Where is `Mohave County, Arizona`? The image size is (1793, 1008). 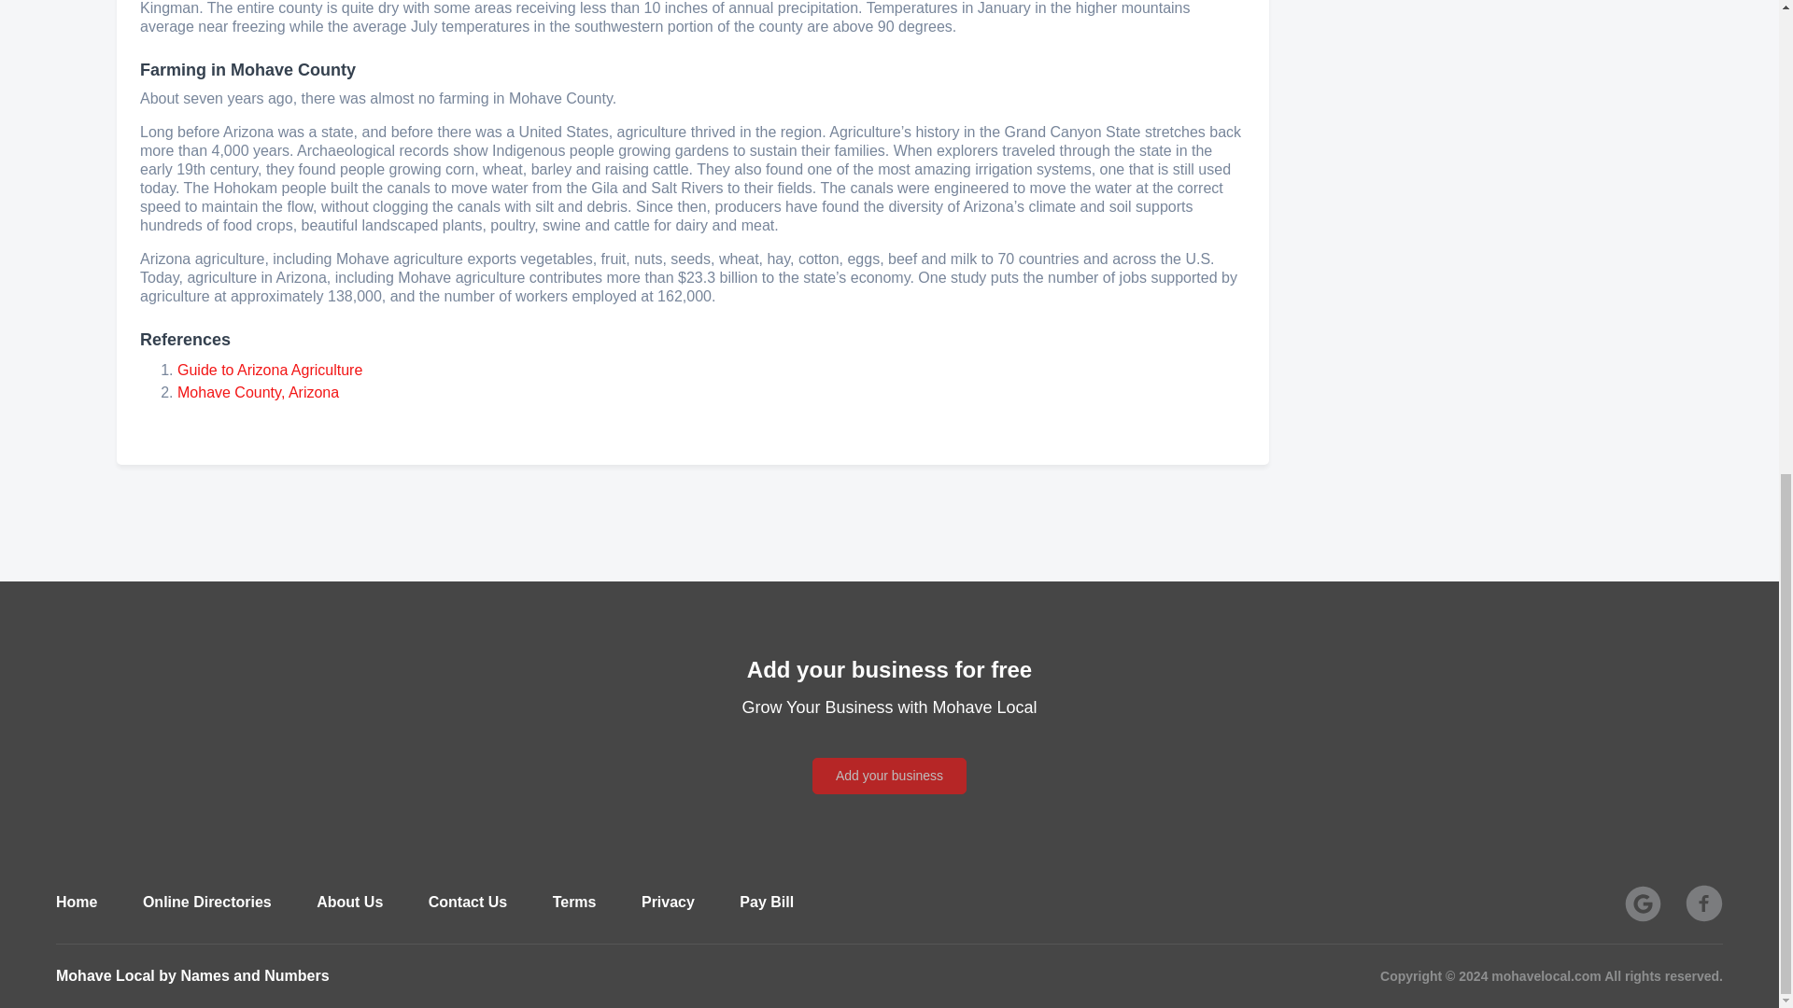 Mohave County, Arizona is located at coordinates (258, 392).